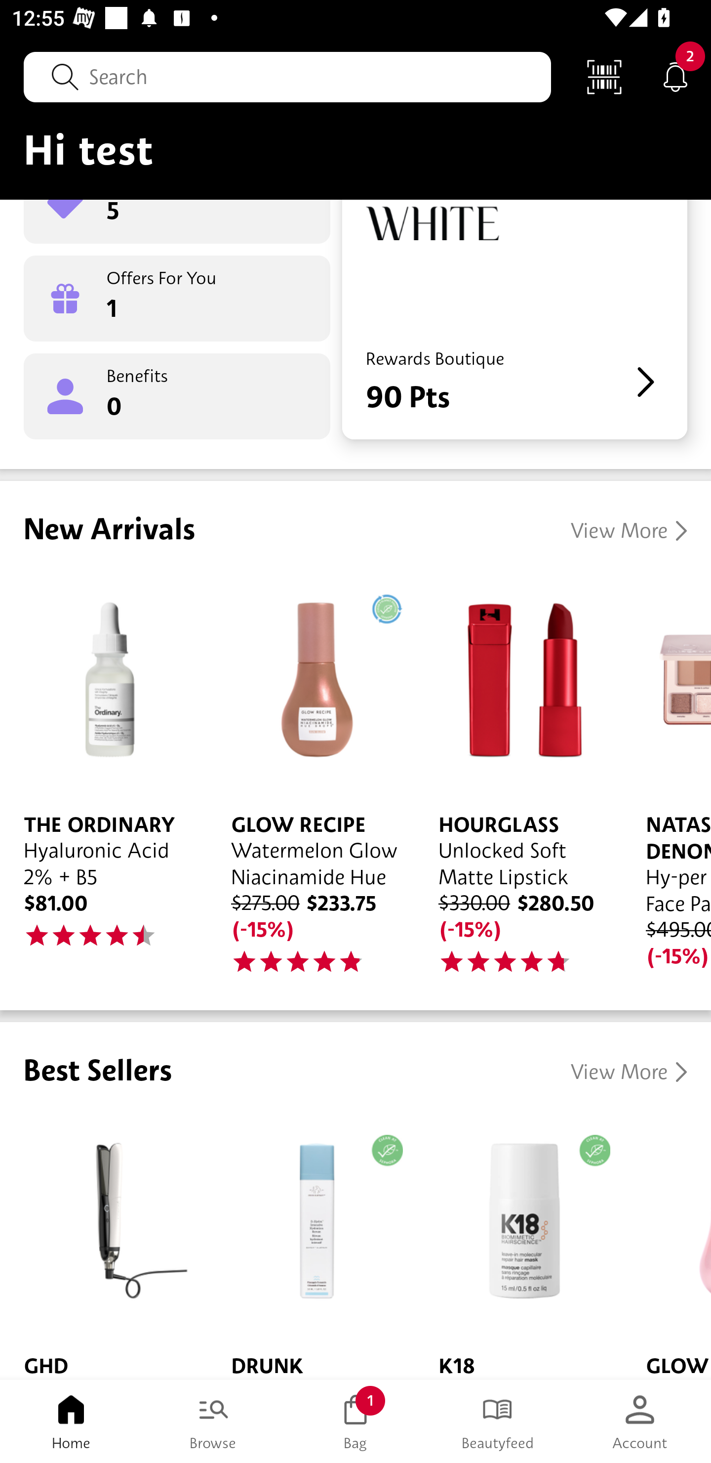  Describe the element at coordinates (518, 1246) in the screenshot. I see `K18 Leave-in Molecular Repair Hair Mask` at that location.